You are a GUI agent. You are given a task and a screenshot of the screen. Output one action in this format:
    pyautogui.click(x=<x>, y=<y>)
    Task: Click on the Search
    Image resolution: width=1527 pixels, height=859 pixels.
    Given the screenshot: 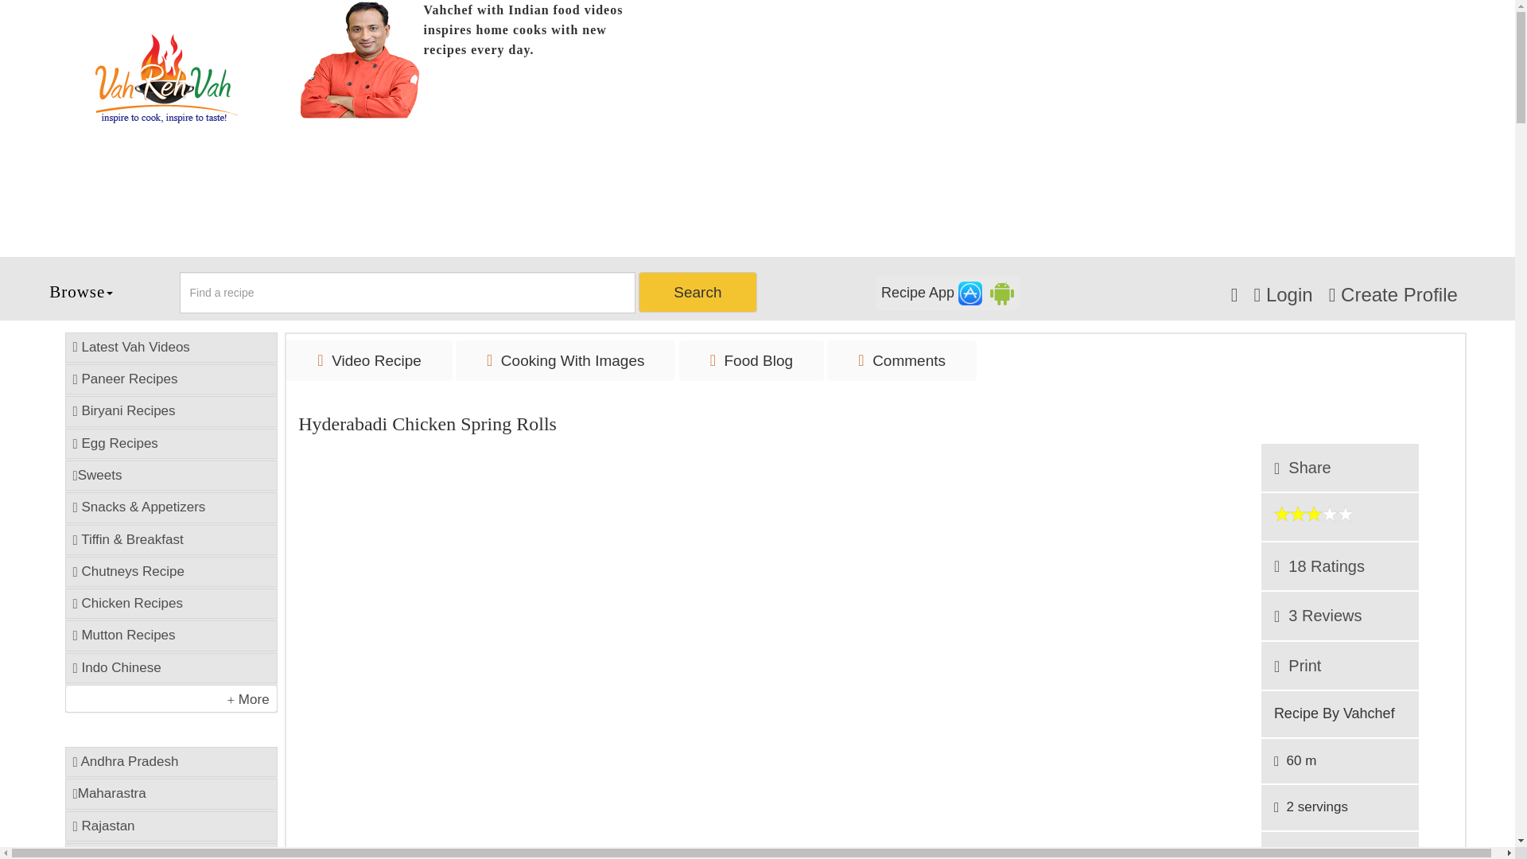 What is the action you would take?
    pyautogui.click(x=697, y=293)
    